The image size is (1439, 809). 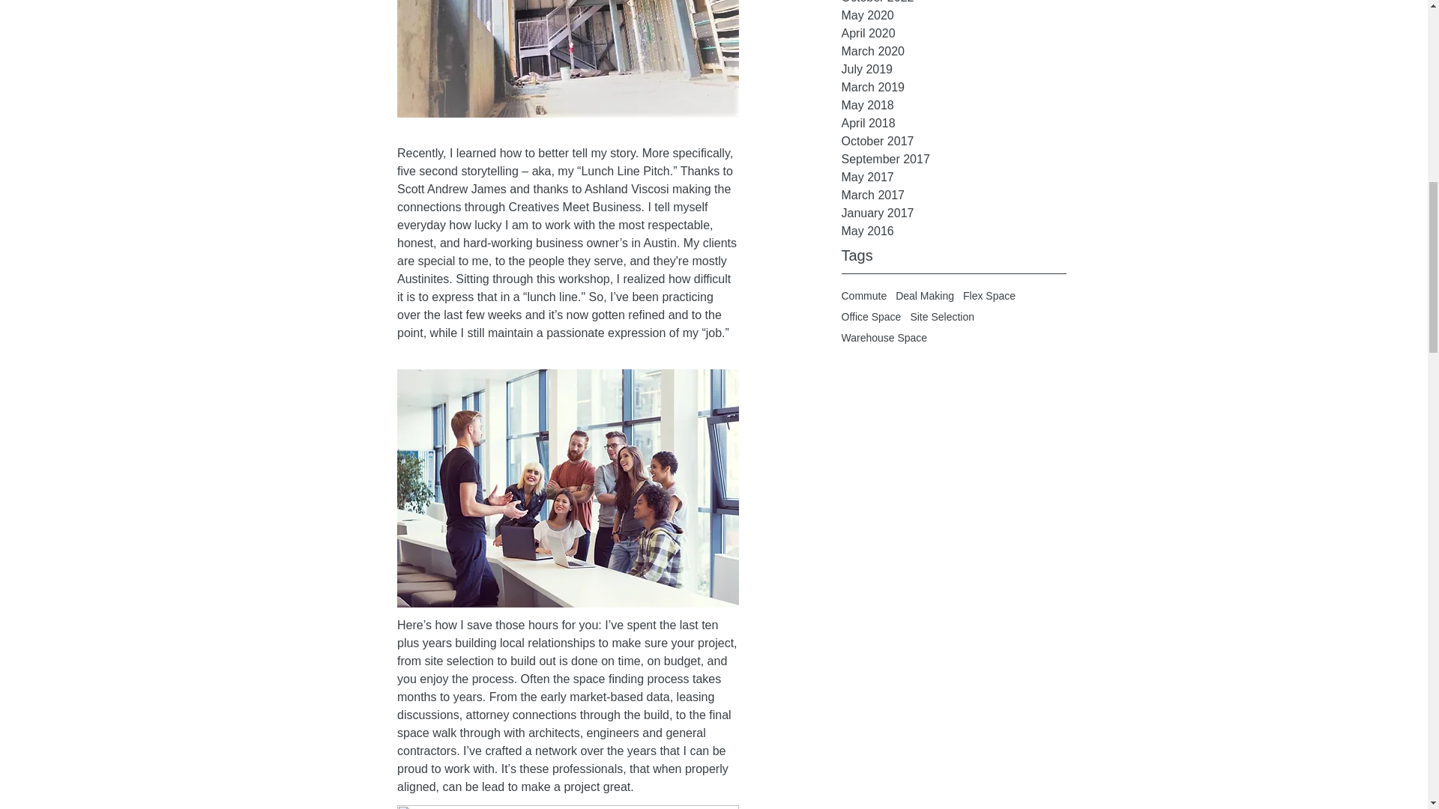 I want to click on October 2017, so click(x=953, y=141).